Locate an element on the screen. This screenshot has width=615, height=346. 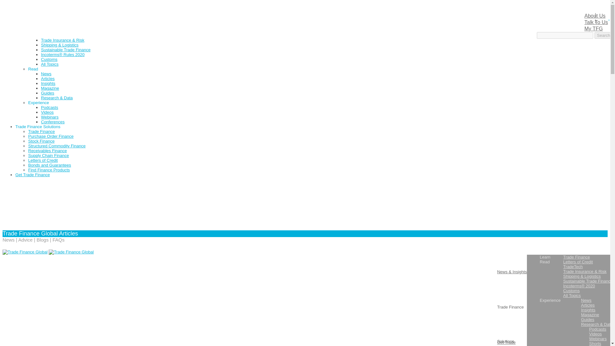
Home is located at coordinates (21, 6).